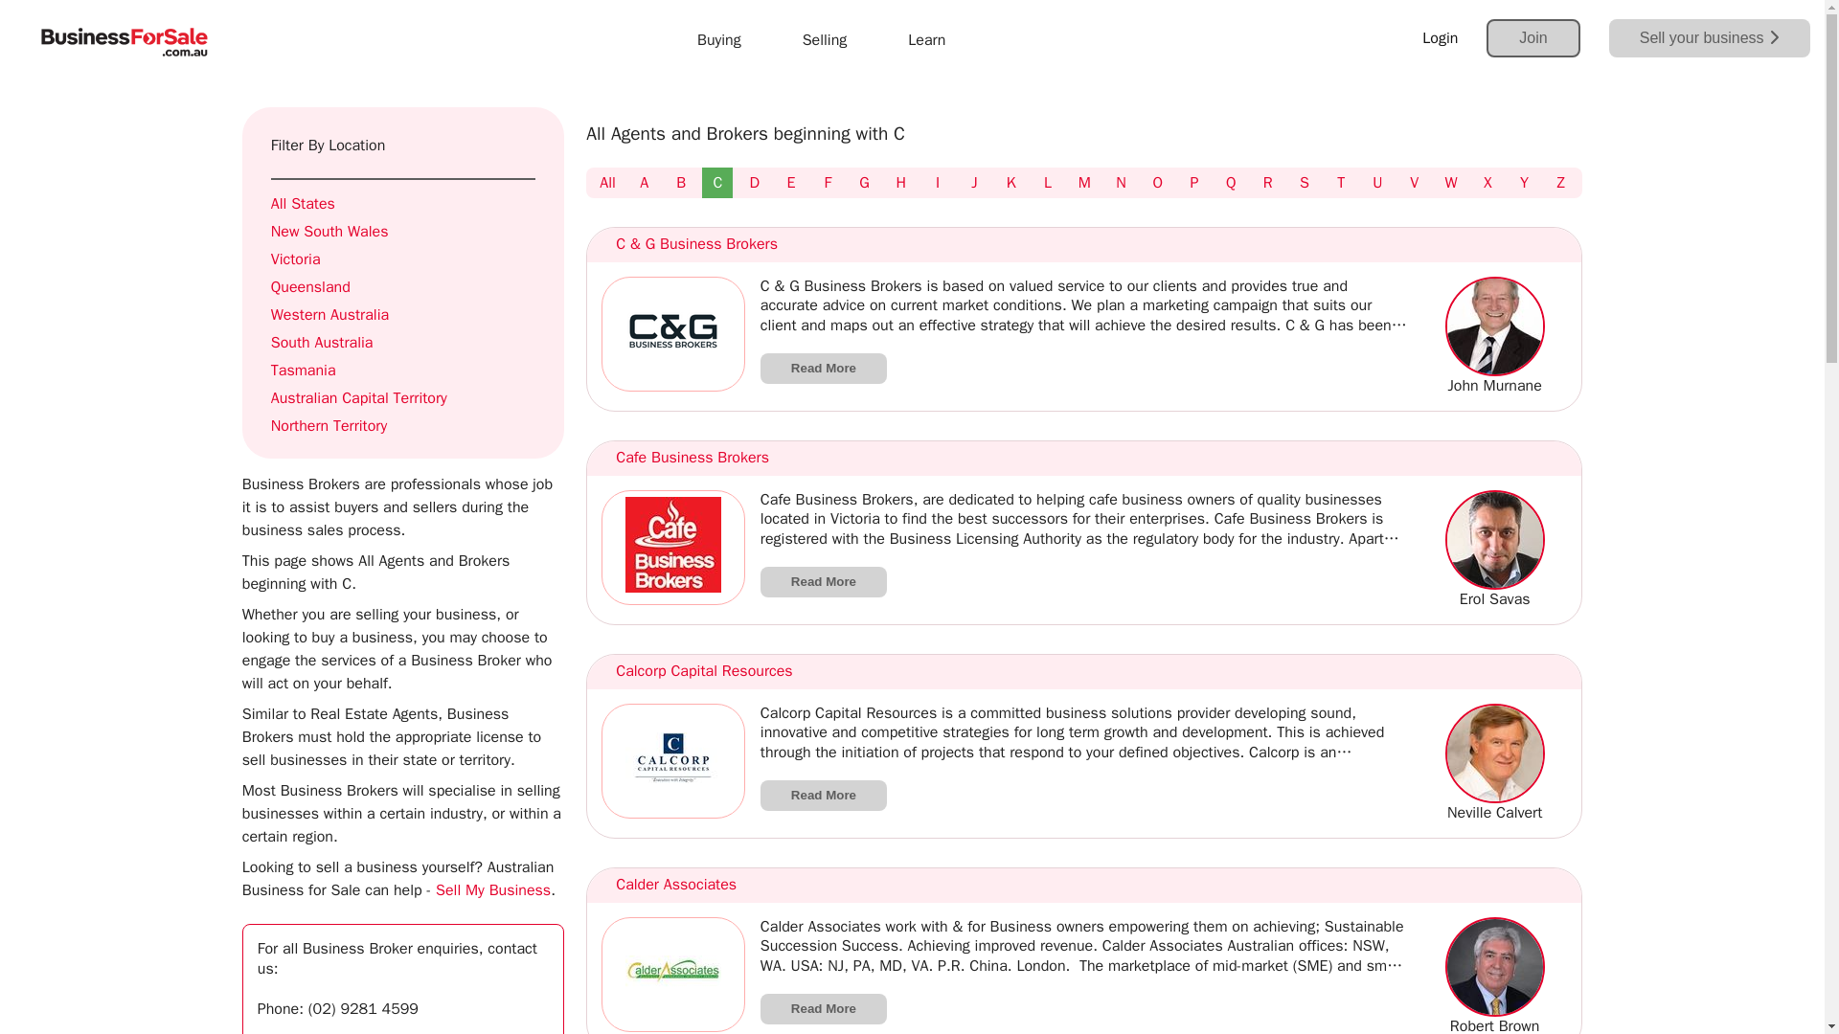 This screenshot has height=1034, width=1839. I want to click on South Australia, so click(402, 343).